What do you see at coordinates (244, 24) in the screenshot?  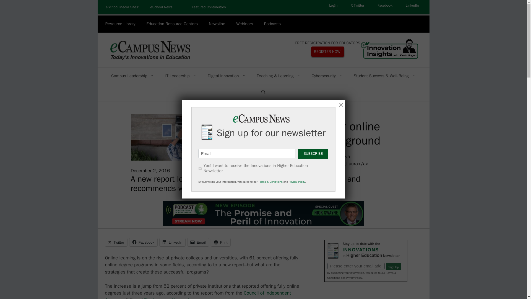 I see `Webinars` at bounding box center [244, 24].